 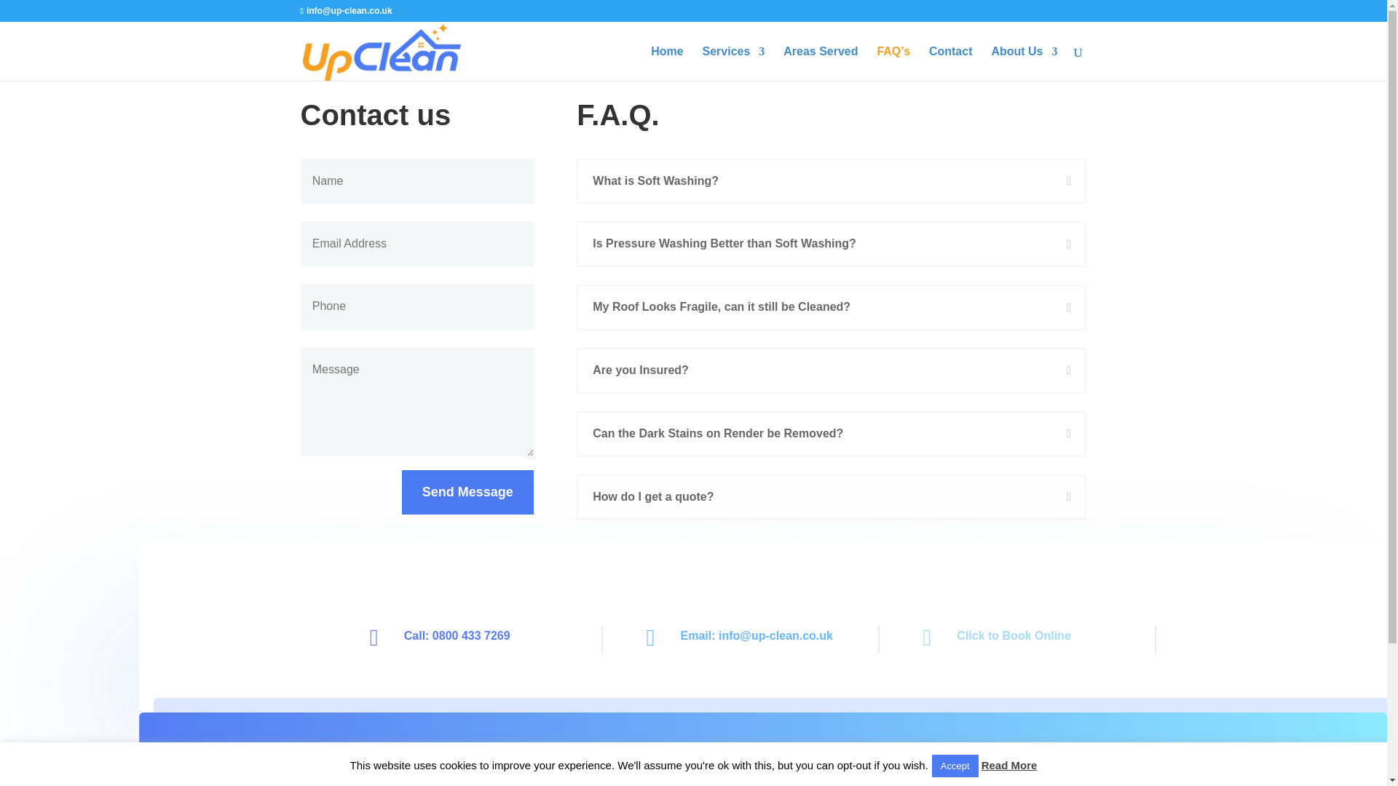 I want to click on Home, so click(x=667, y=63).